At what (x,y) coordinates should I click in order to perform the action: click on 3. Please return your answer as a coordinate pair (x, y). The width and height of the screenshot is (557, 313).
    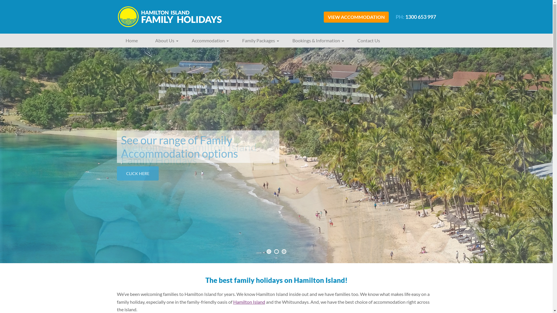
    Looking at the image, I should click on (284, 252).